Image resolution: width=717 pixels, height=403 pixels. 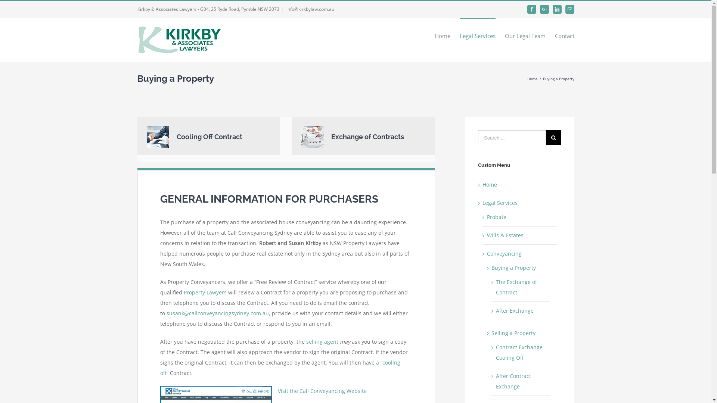 What do you see at coordinates (570, 9) in the screenshot?
I see `Email` at bounding box center [570, 9].